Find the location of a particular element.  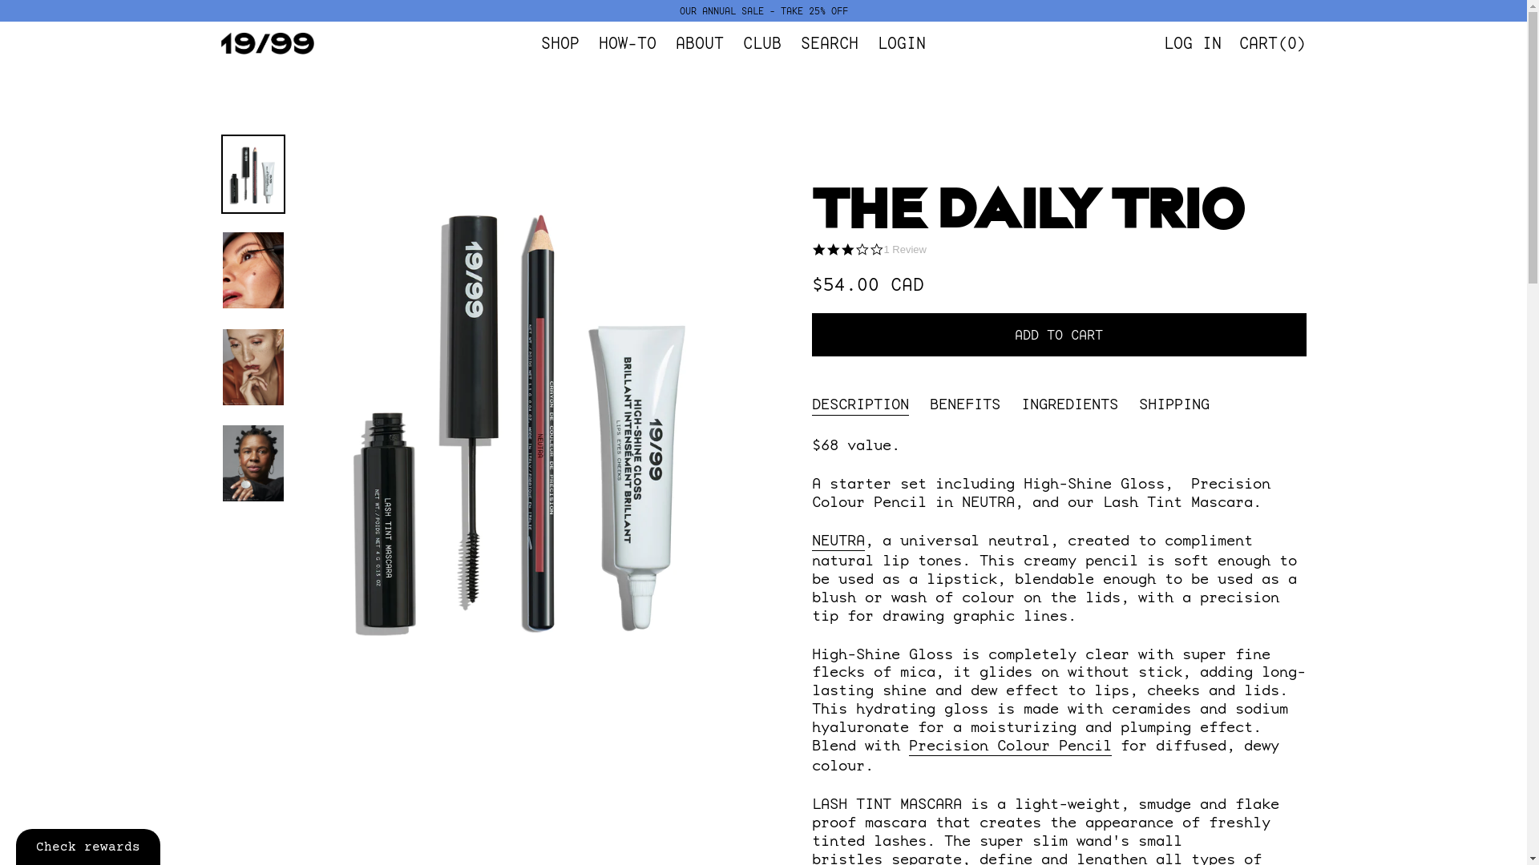

NEUTRA is located at coordinates (838, 541).